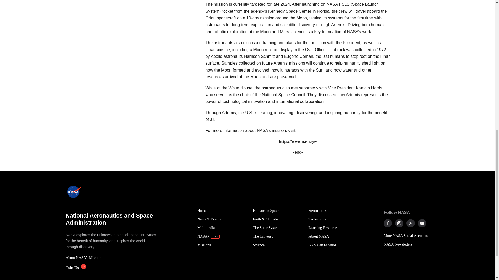 The height and width of the screenshot is (280, 499). What do you see at coordinates (422, 223) in the screenshot?
I see `NASA on YouTube` at bounding box center [422, 223].